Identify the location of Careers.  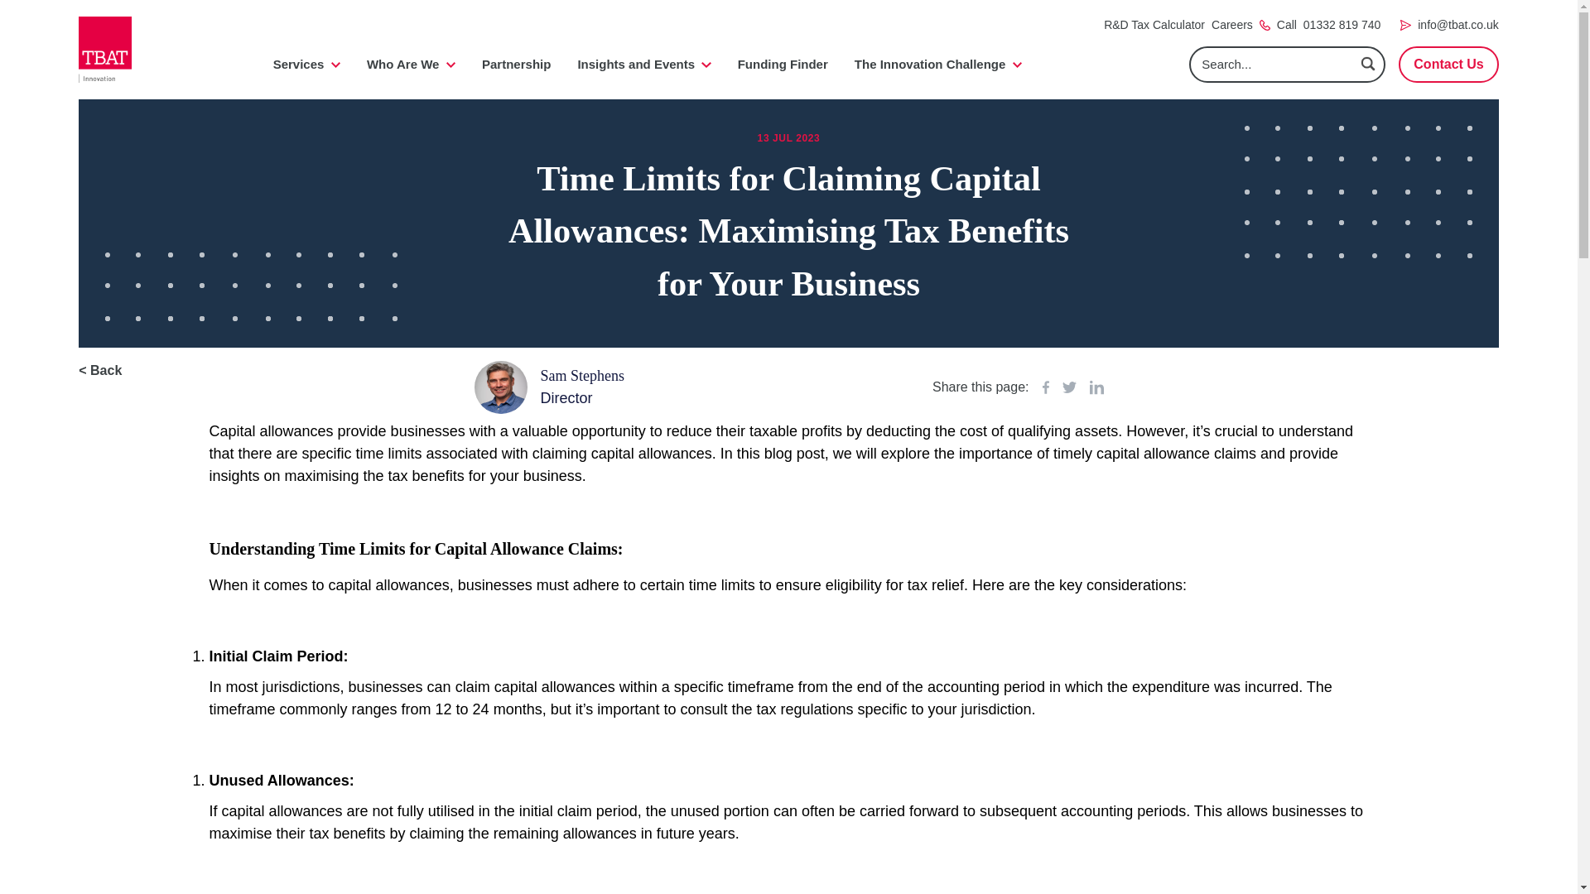
(1232, 25).